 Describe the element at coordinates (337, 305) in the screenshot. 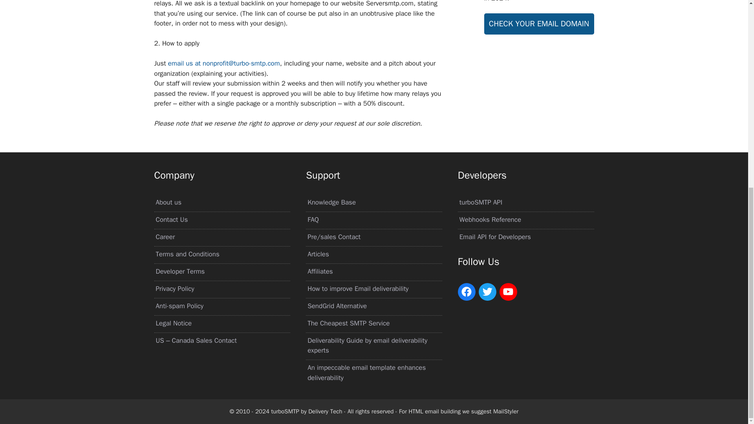

I see `SendGrid Alternative` at that location.